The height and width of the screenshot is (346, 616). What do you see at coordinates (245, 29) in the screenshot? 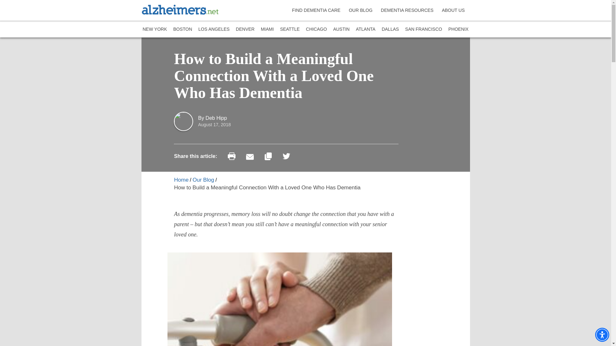
I see `DENVER` at bounding box center [245, 29].